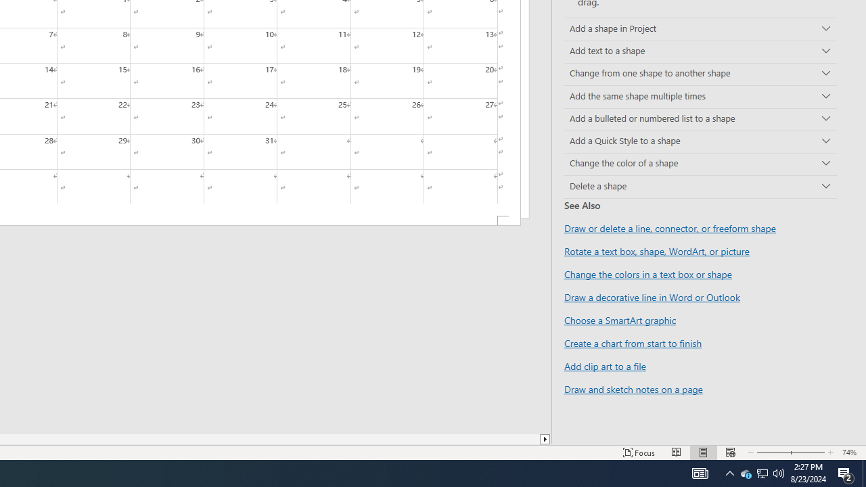 Image resolution: width=866 pixels, height=487 pixels. What do you see at coordinates (633, 343) in the screenshot?
I see `Create a chart from start to finish` at bounding box center [633, 343].